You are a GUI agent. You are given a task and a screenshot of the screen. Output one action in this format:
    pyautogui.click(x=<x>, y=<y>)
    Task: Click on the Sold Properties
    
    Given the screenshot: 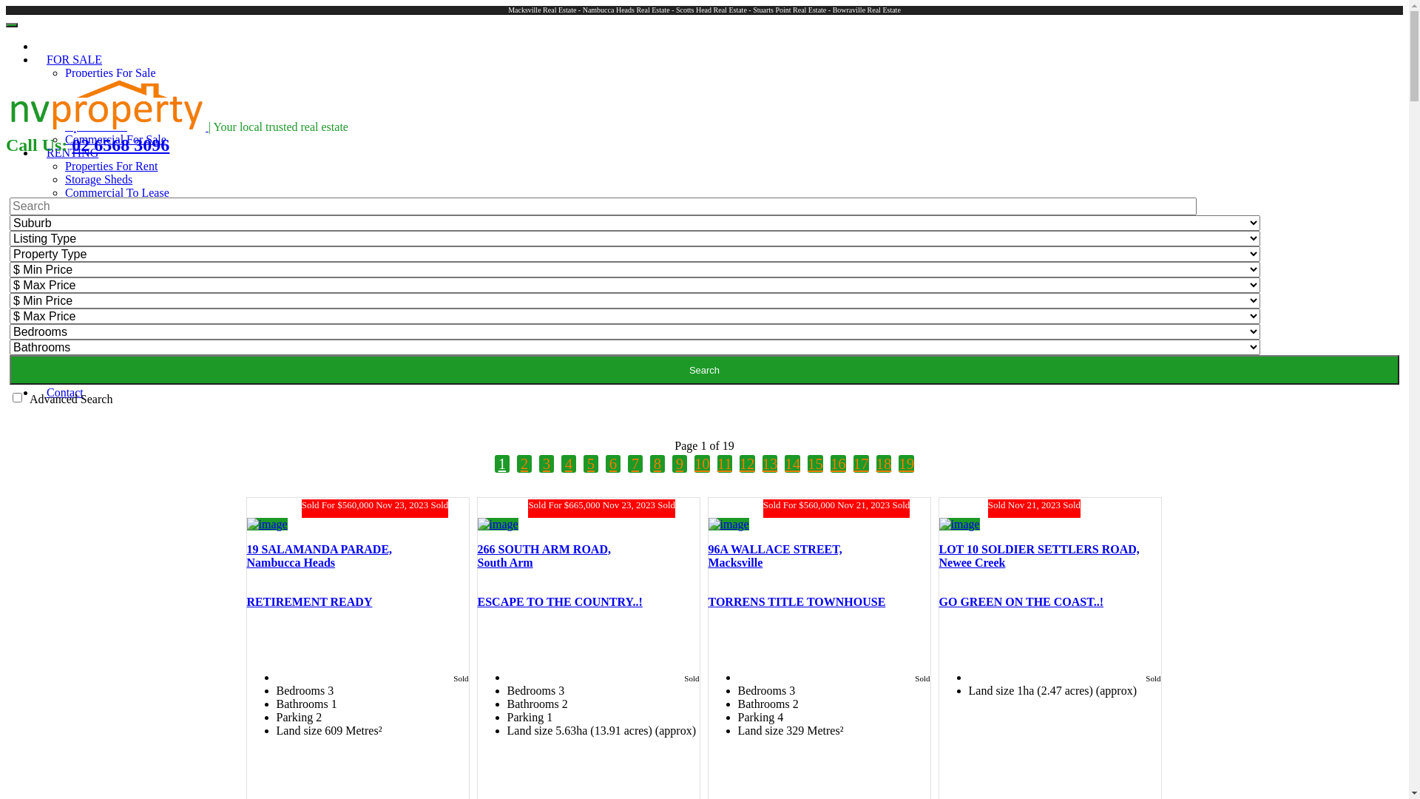 What is the action you would take?
    pyautogui.click(x=83, y=339)
    